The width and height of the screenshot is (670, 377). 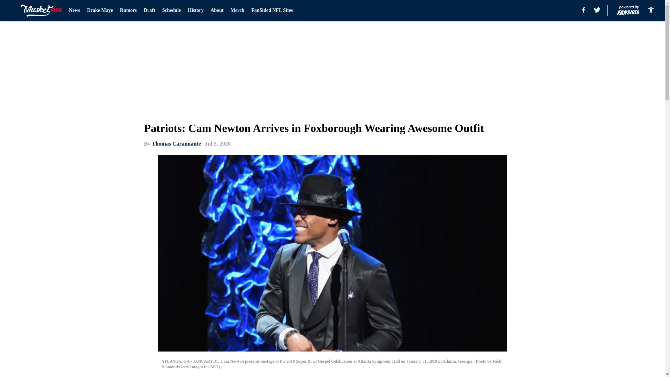 What do you see at coordinates (75, 10) in the screenshot?
I see `News` at bounding box center [75, 10].